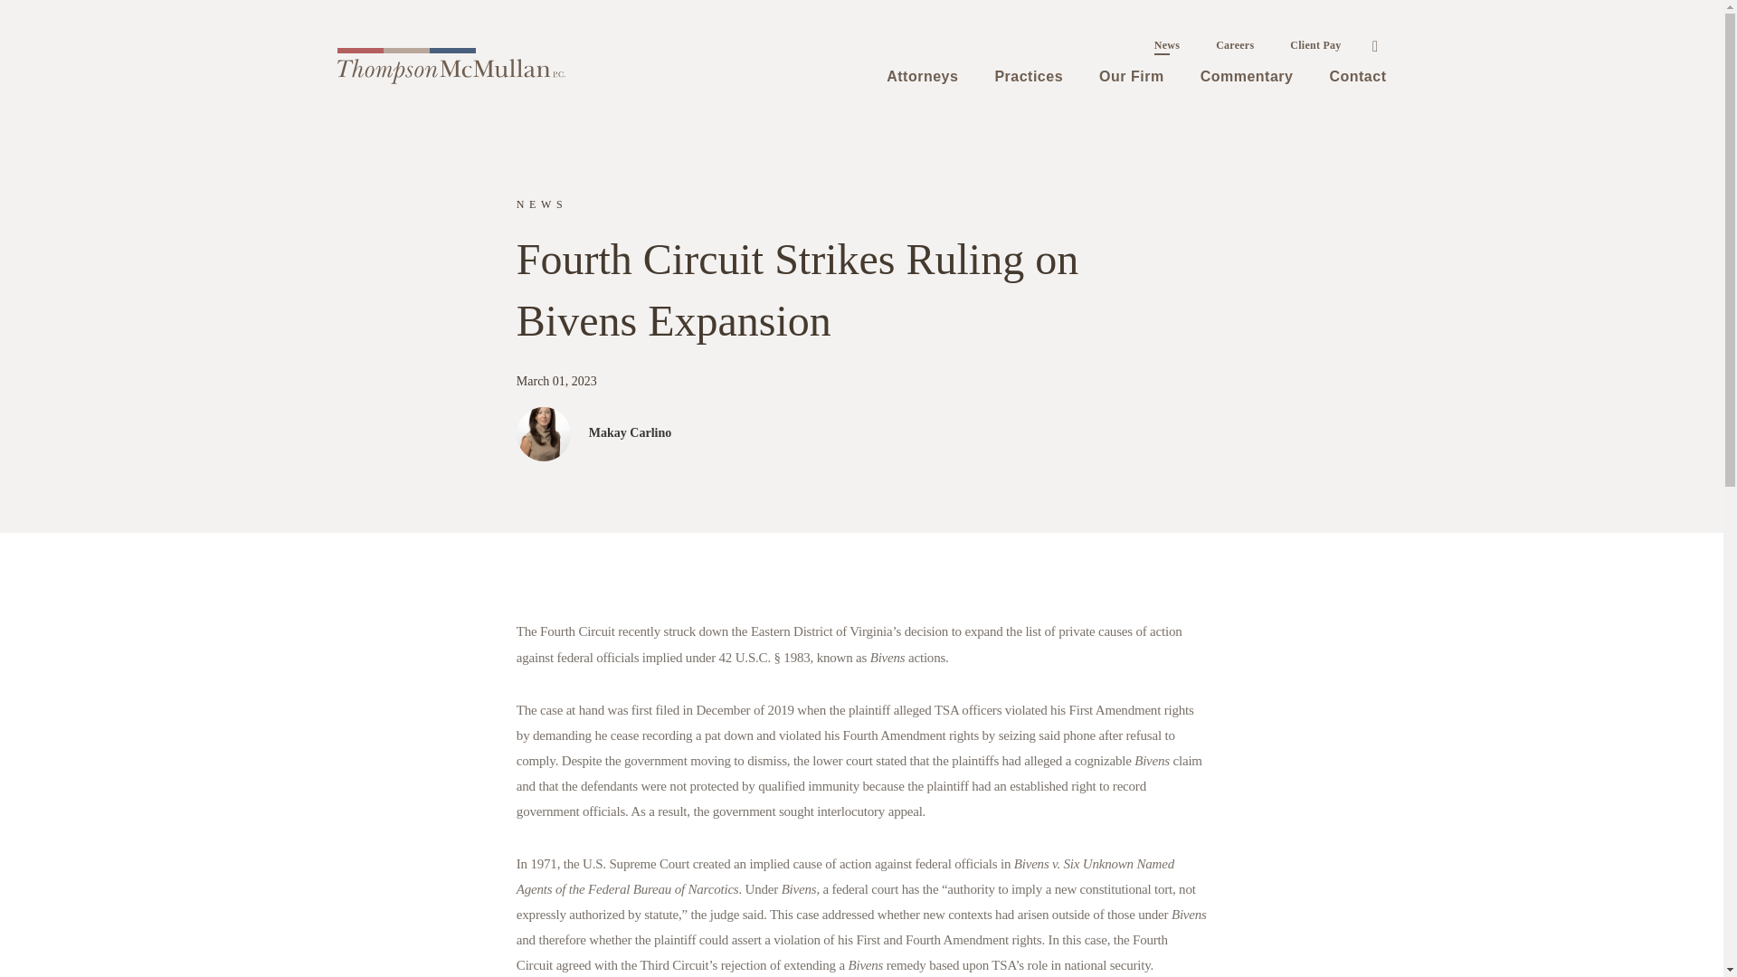 This screenshot has height=977, width=1737. Describe the element at coordinates (451, 71) in the screenshot. I see `ThompsonMcMullan.com` at that location.